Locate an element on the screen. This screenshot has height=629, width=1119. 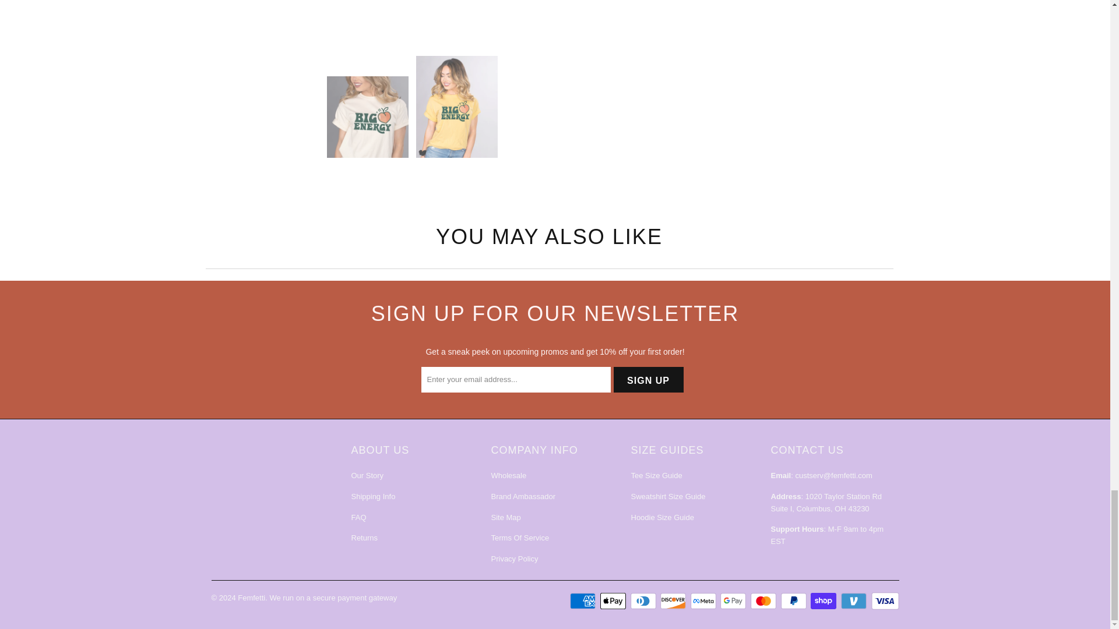
Mastercard is located at coordinates (765, 601).